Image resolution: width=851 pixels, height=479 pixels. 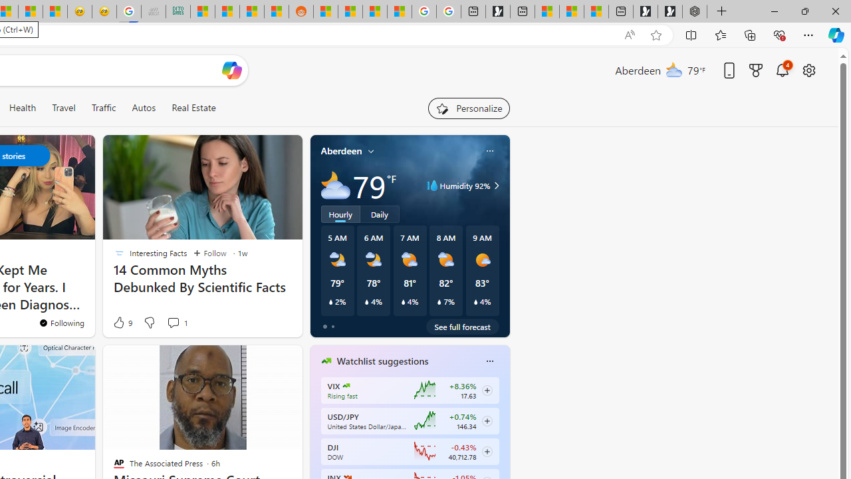 What do you see at coordinates (495, 185) in the screenshot?
I see `Humidity 92%` at bounding box center [495, 185].